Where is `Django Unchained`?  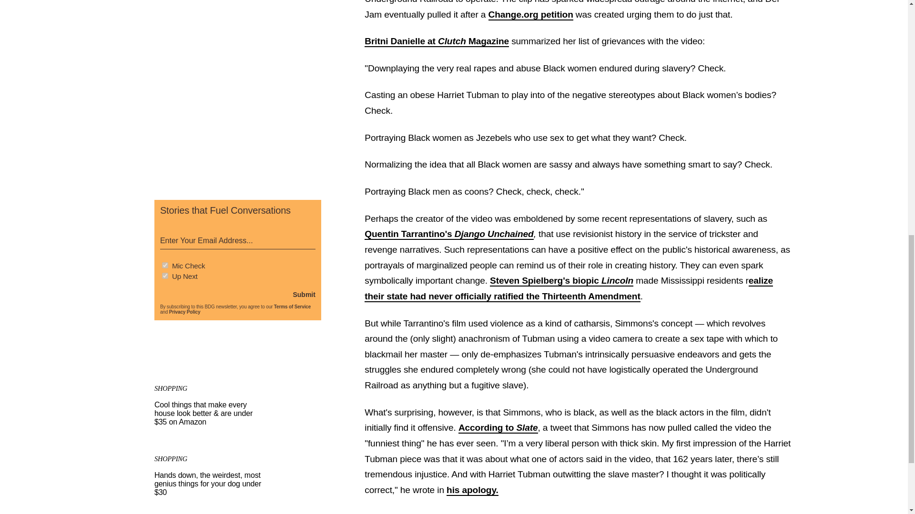 Django Unchained is located at coordinates (494, 234).